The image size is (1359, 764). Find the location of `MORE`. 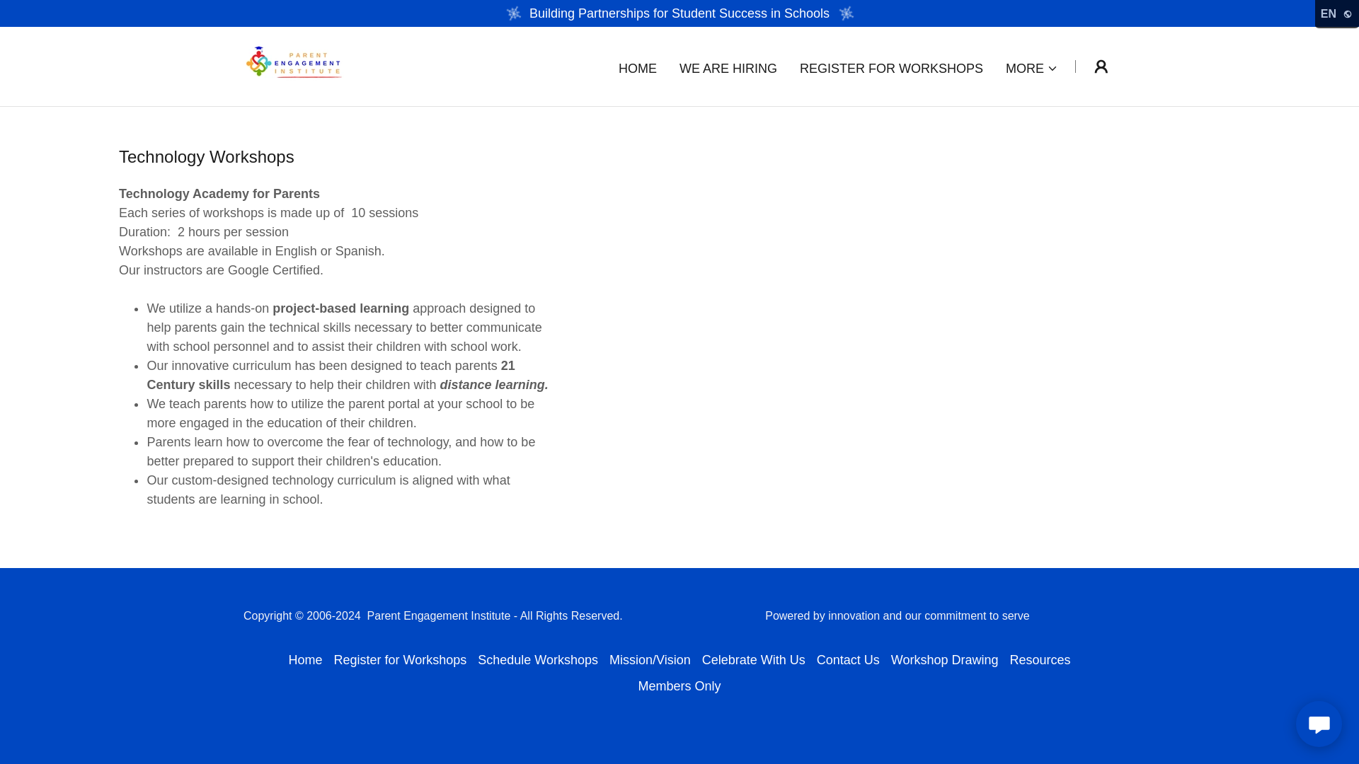

MORE is located at coordinates (1032, 68).